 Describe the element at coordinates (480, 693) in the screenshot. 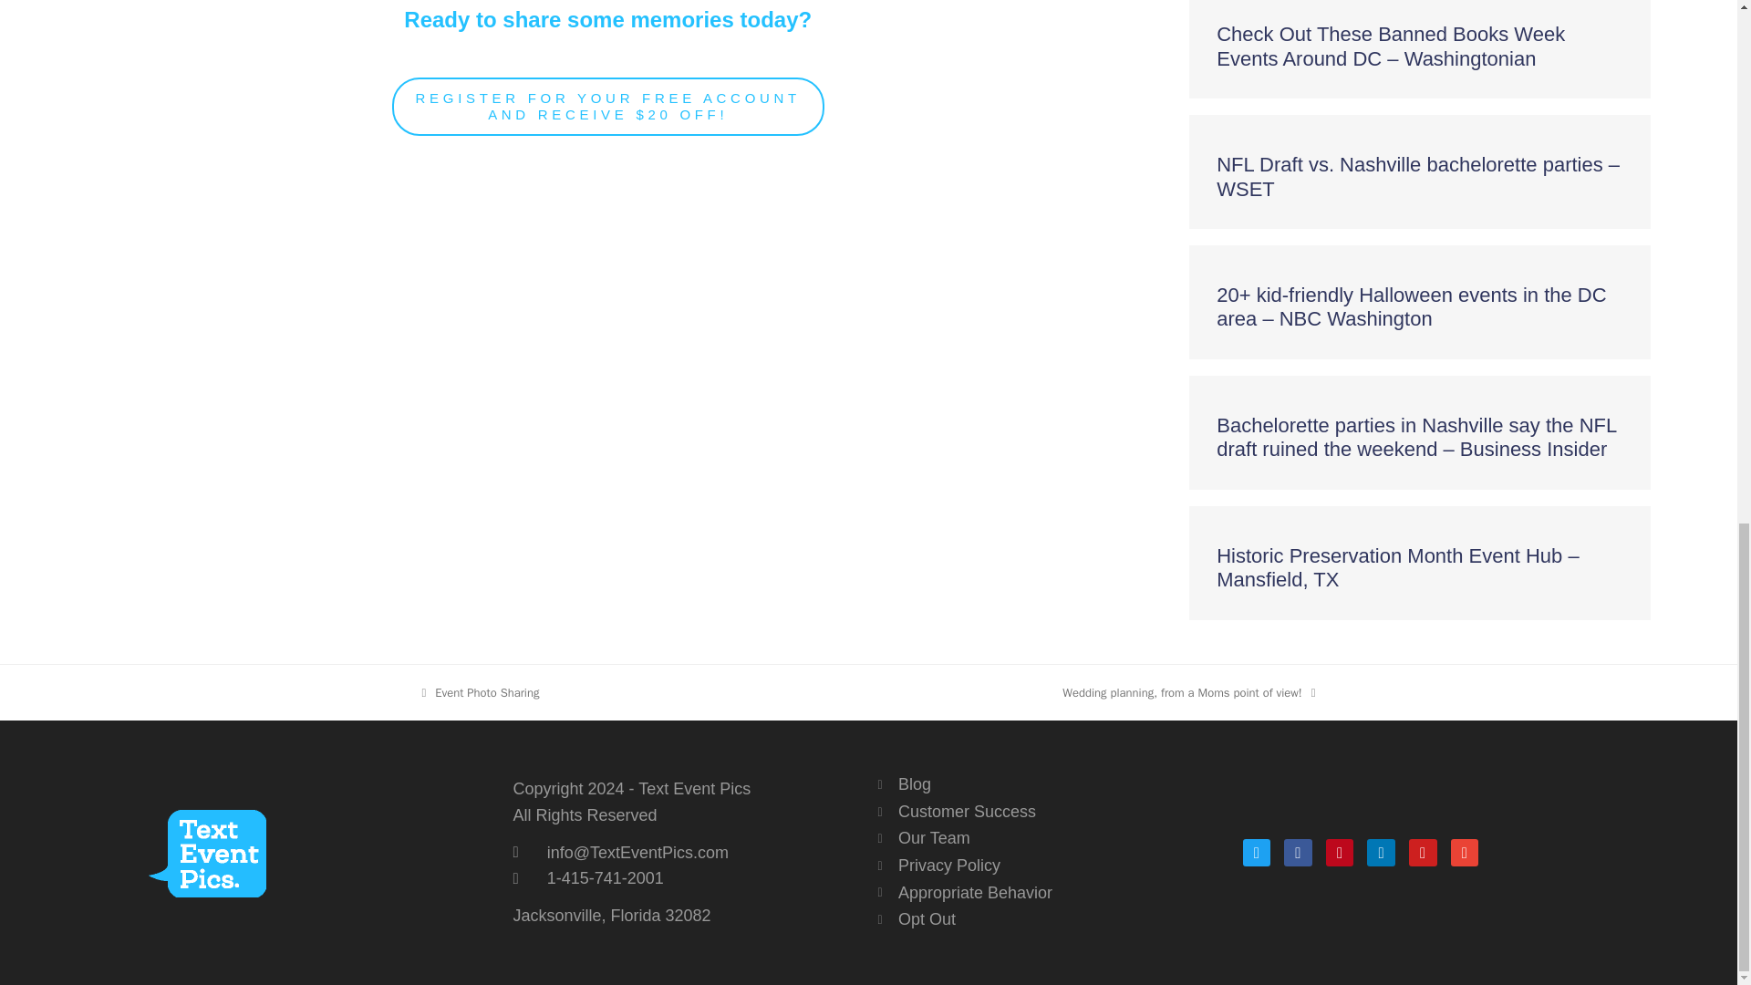

I see `Event Photo Sharing` at that location.